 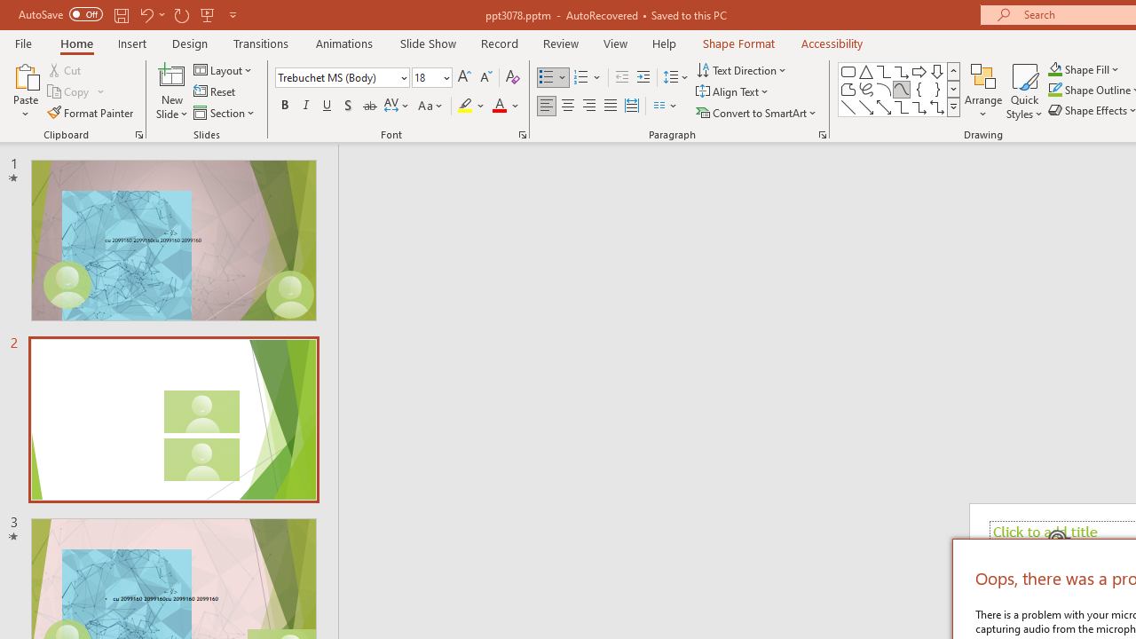 I want to click on Shape Fill Dark Green, Accent 2, so click(x=1054, y=69).